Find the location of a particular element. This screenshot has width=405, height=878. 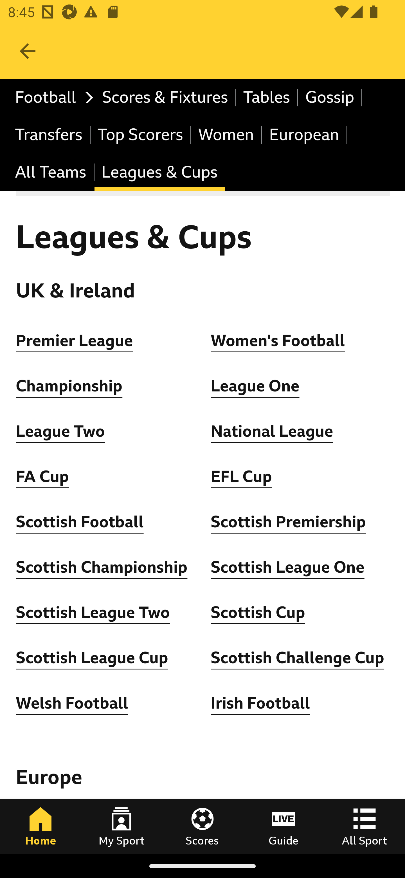

Scores & Fixtures is located at coordinates (165, 97).